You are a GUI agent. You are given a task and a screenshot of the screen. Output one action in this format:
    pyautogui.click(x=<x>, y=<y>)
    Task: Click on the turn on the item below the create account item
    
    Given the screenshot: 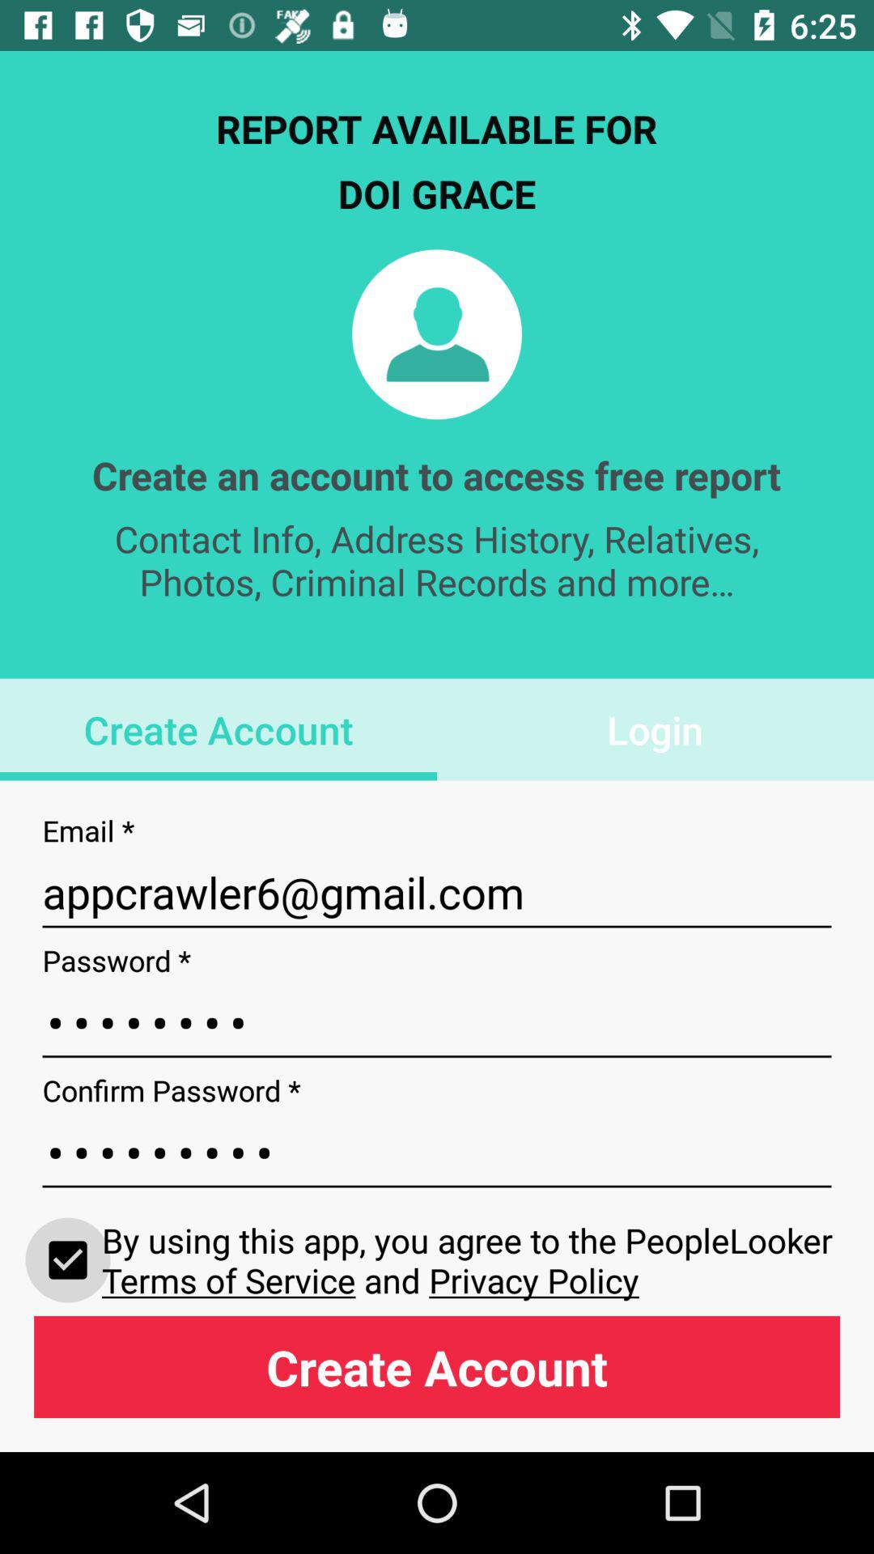 What is the action you would take?
    pyautogui.click(x=437, y=893)
    